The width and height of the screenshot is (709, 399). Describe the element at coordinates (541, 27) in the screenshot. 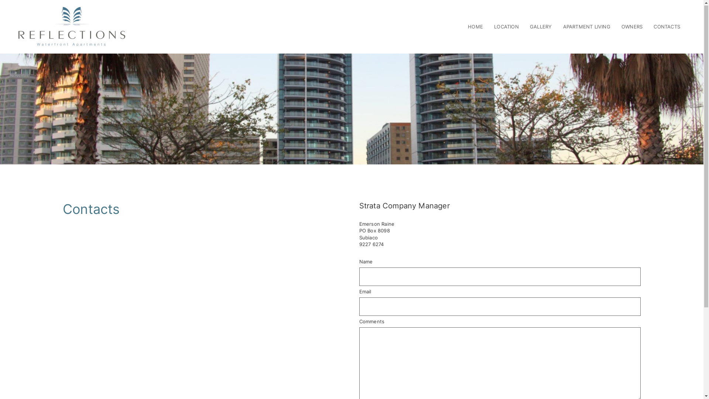

I see `GALLERY` at that location.